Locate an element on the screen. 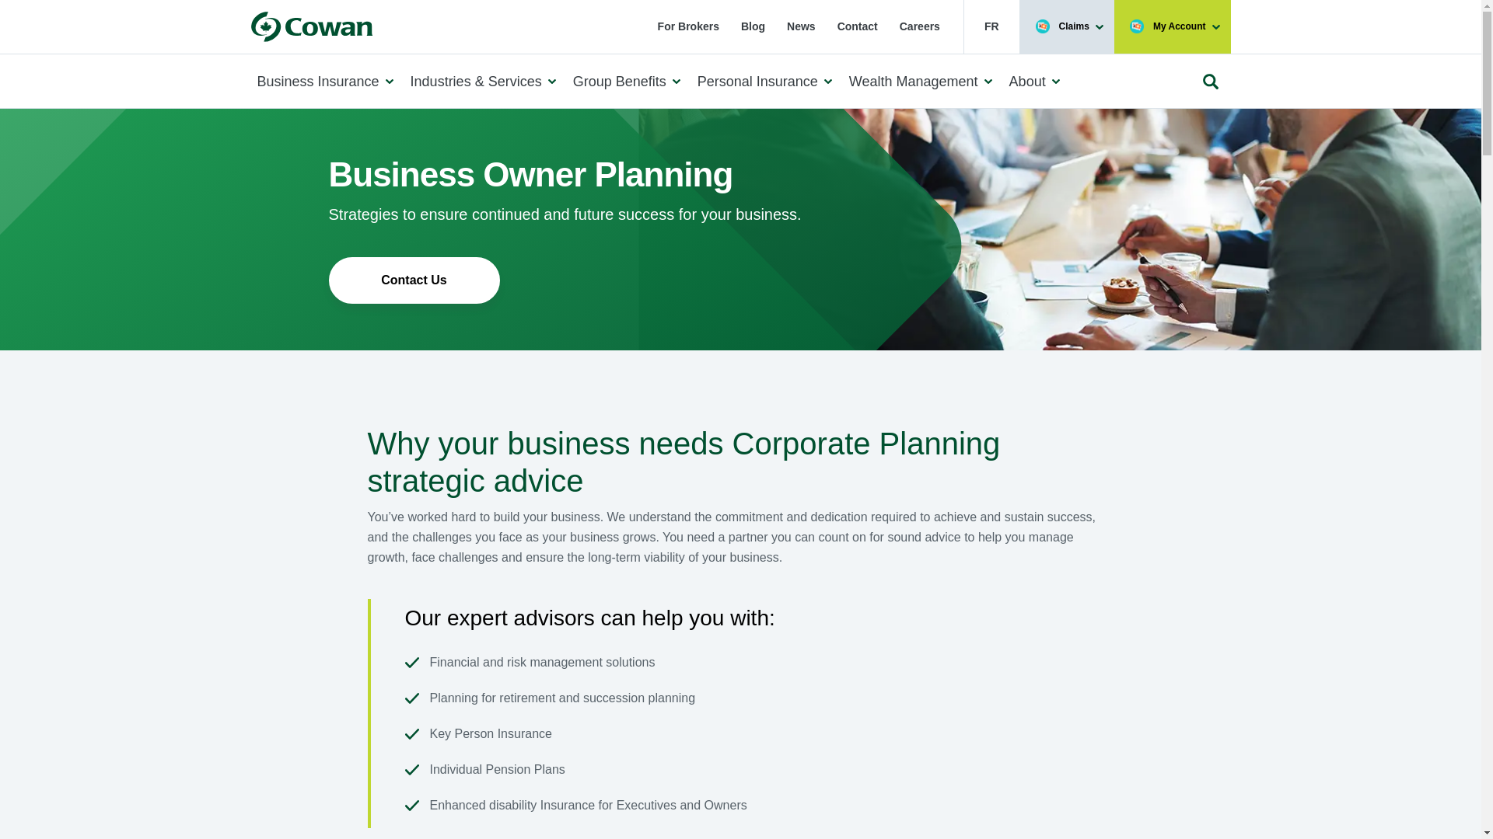  Careers is located at coordinates (919, 26).